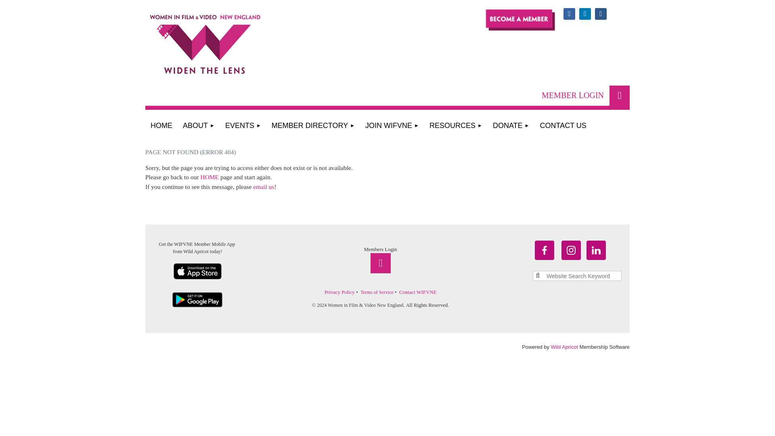 This screenshot has height=436, width=775. I want to click on HOME, so click(161, 126).